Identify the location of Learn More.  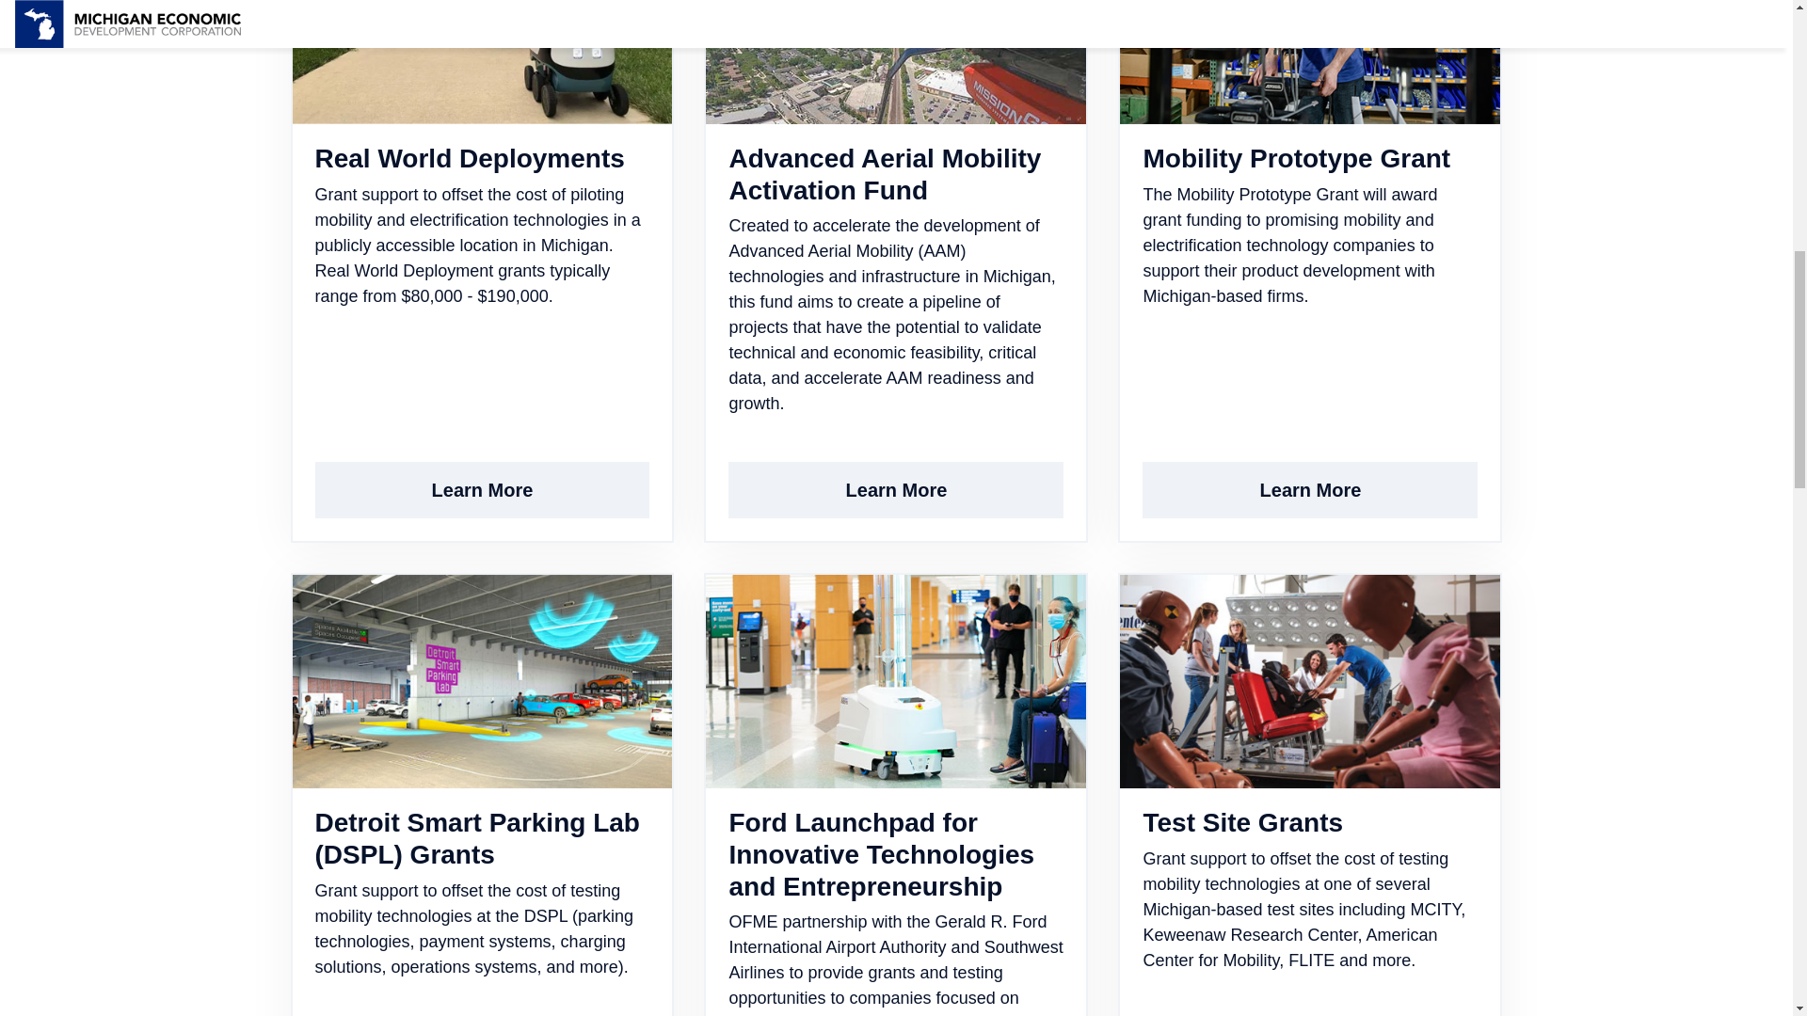
(482, 489).